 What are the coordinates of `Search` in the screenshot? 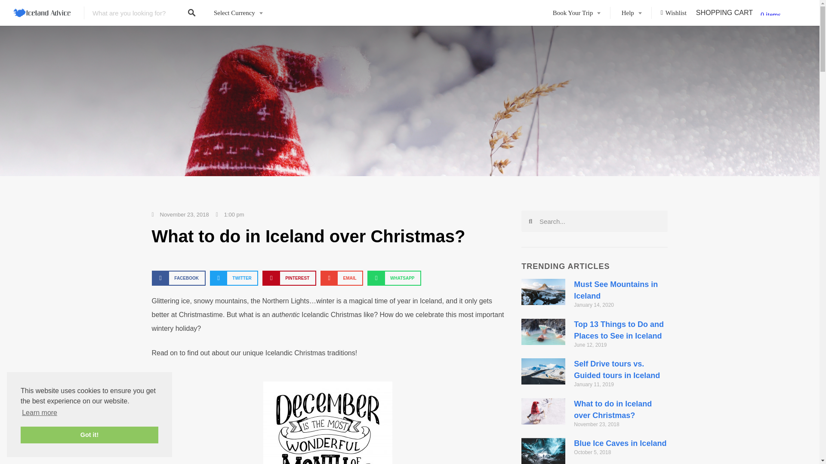 It's located at (600, 221).